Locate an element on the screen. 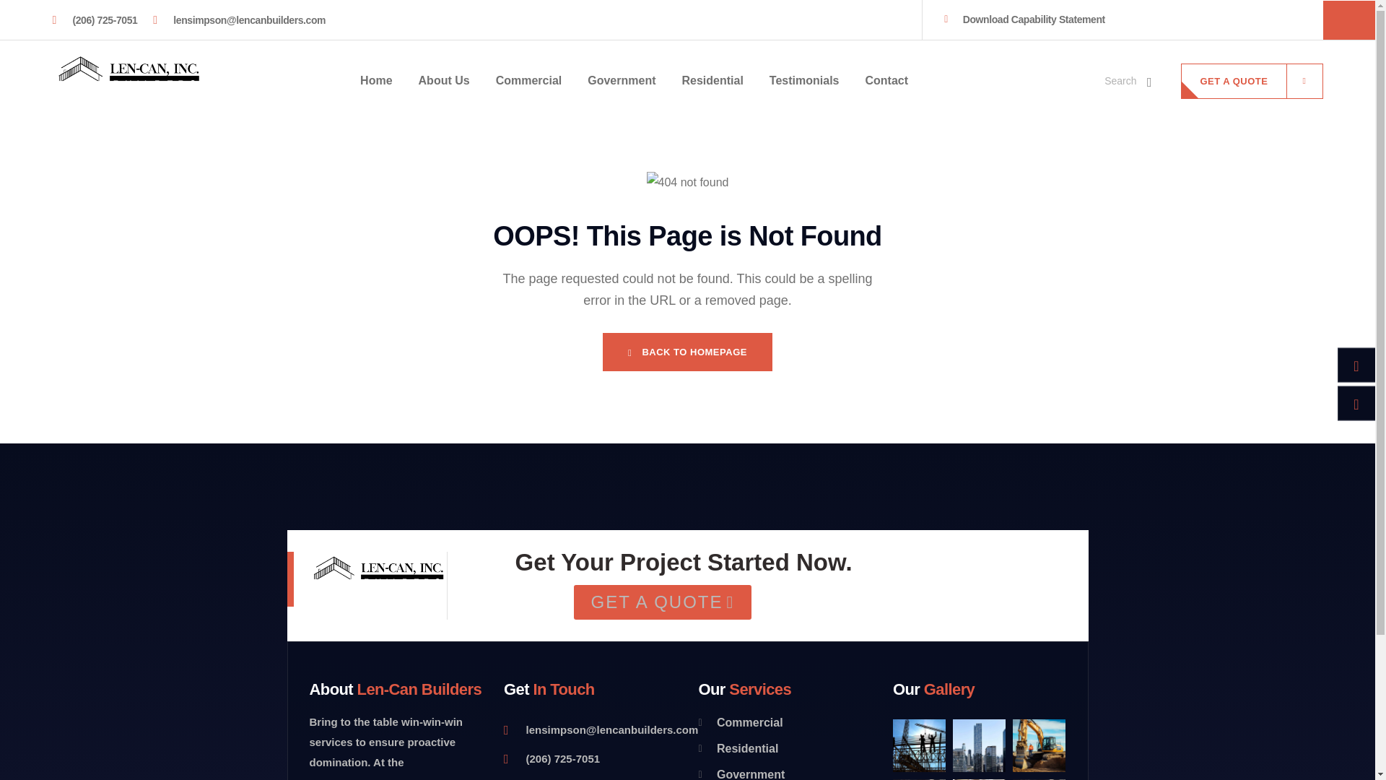  Commercial is located at coordinates (529, 81).